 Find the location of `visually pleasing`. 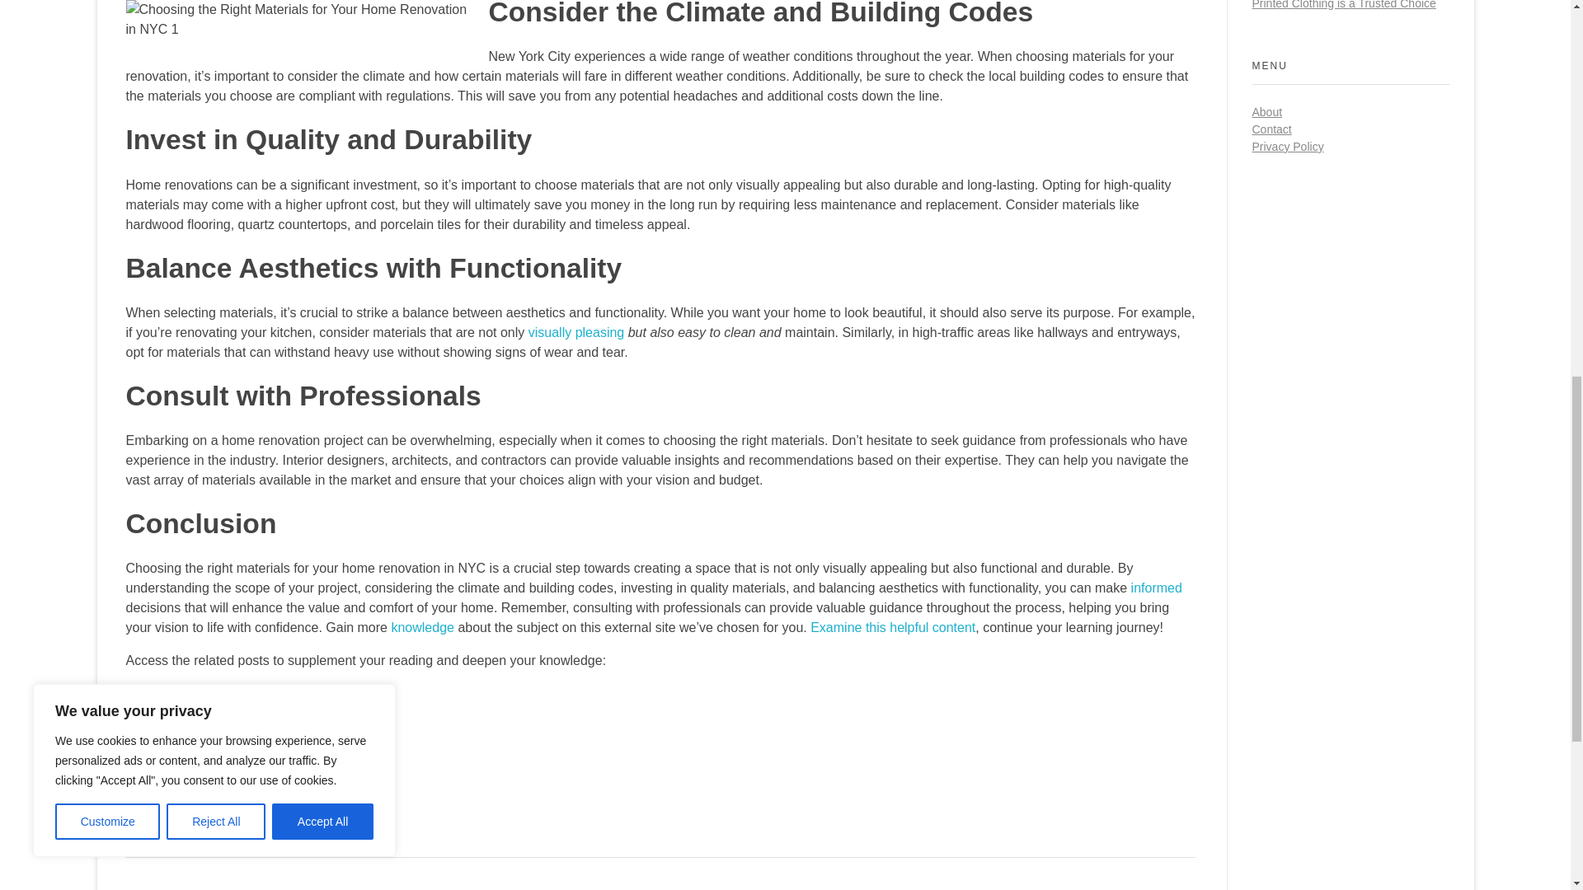

visually pleasing is located at coordinates (577, 332).